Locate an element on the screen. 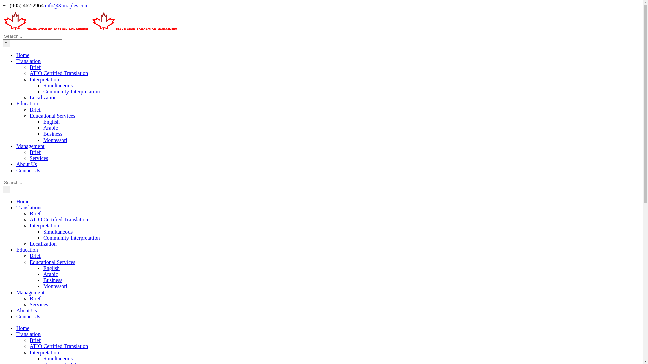  Interpretation is located at coordinates (45, 353).